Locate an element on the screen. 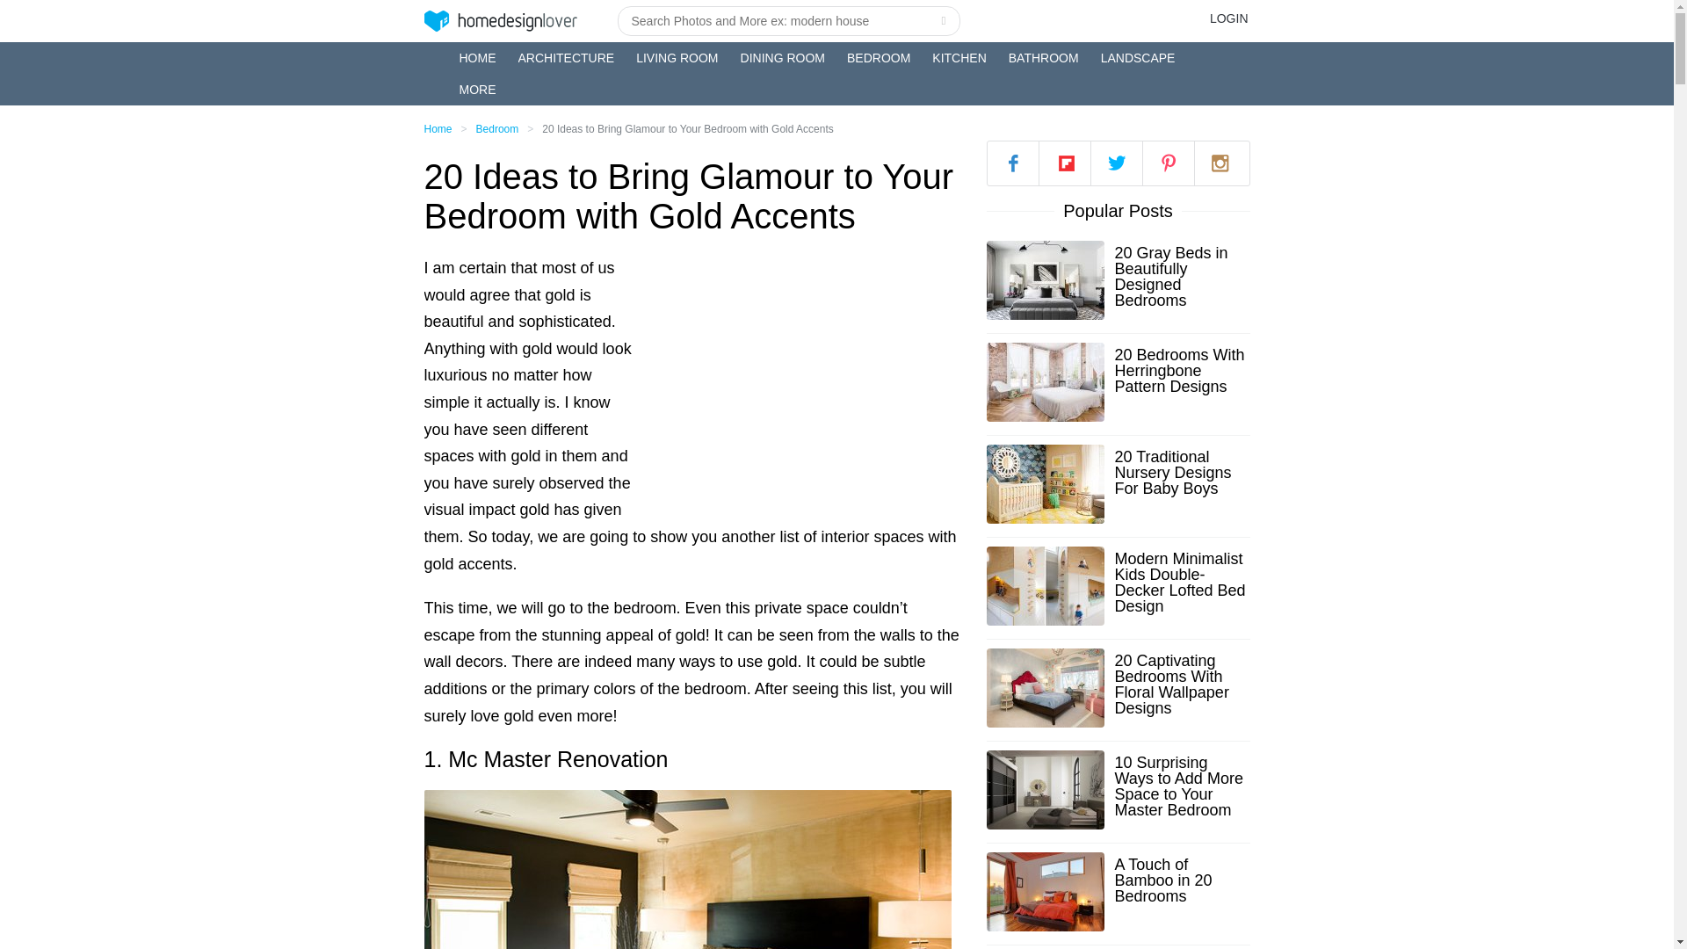 The image size is (1687, 949). BEDROOM is located at coordinates (879, 58).